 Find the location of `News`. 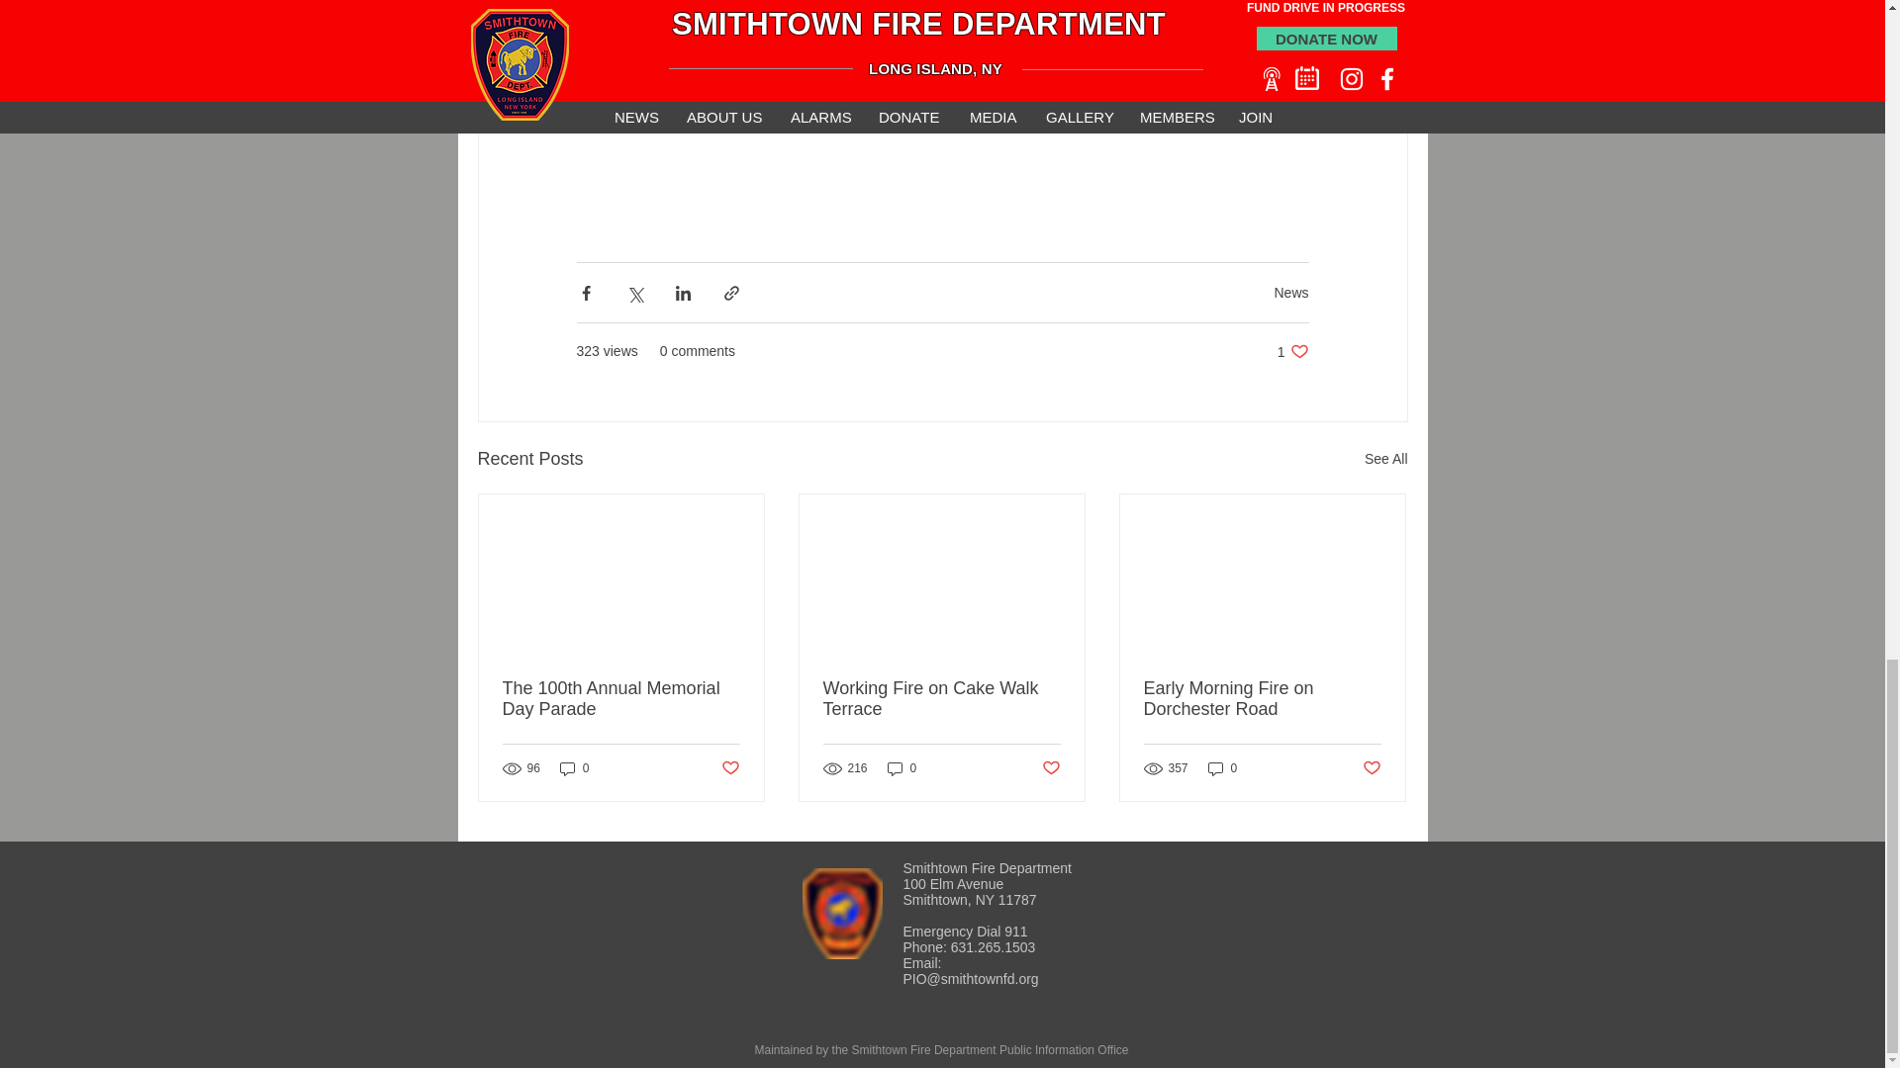

News is located at coordinates (1290, 293).